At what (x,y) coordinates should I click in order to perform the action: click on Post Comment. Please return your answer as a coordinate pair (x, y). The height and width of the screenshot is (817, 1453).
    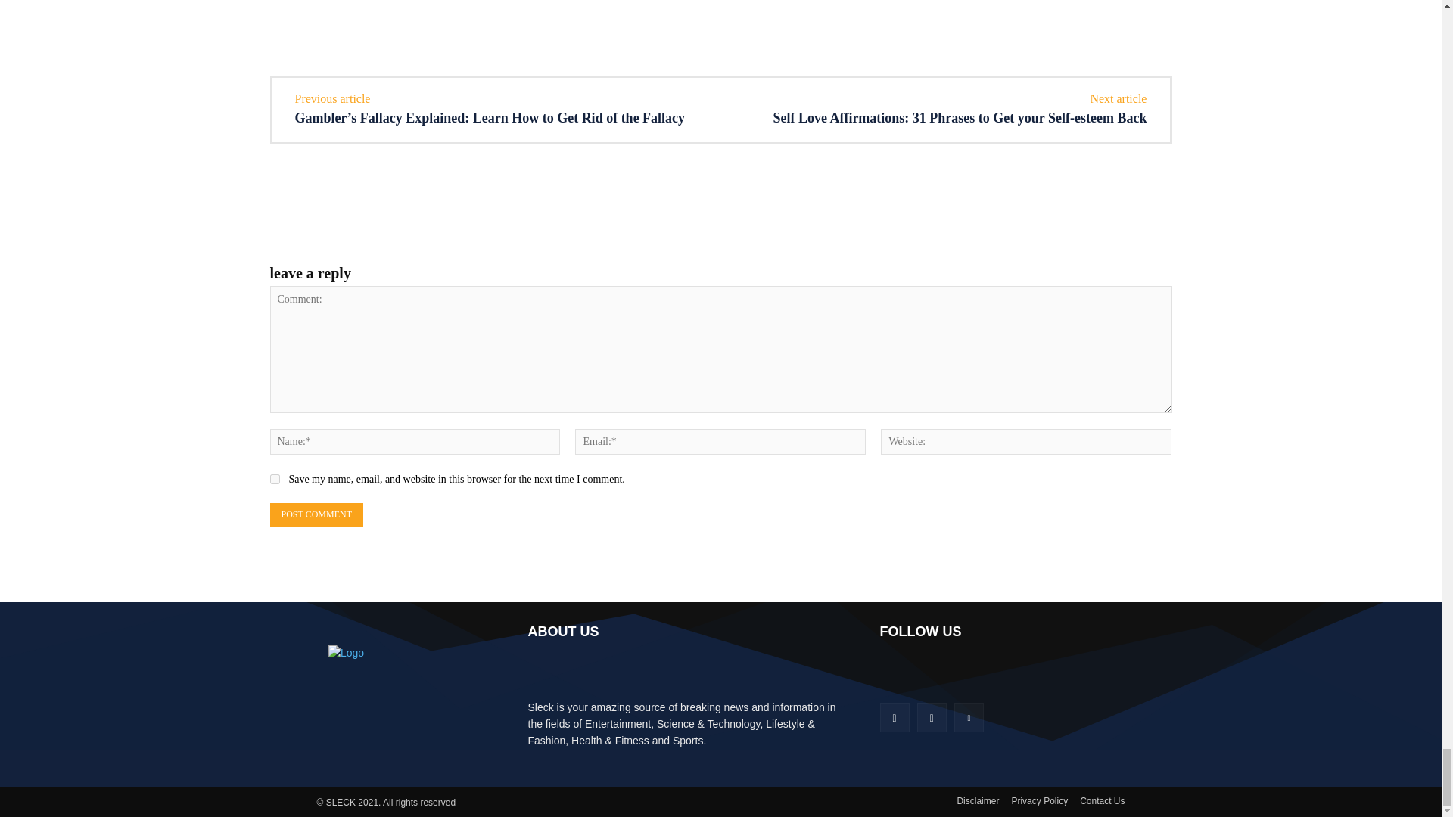
    Looking at the image, I should click on (315, 514).